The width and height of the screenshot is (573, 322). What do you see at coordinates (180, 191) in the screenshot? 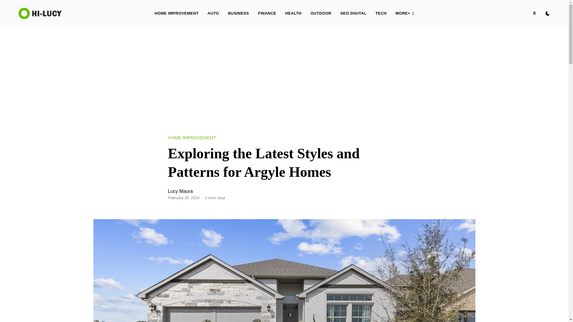
I see `Lucy Maura` at bounding box center [180, 191].